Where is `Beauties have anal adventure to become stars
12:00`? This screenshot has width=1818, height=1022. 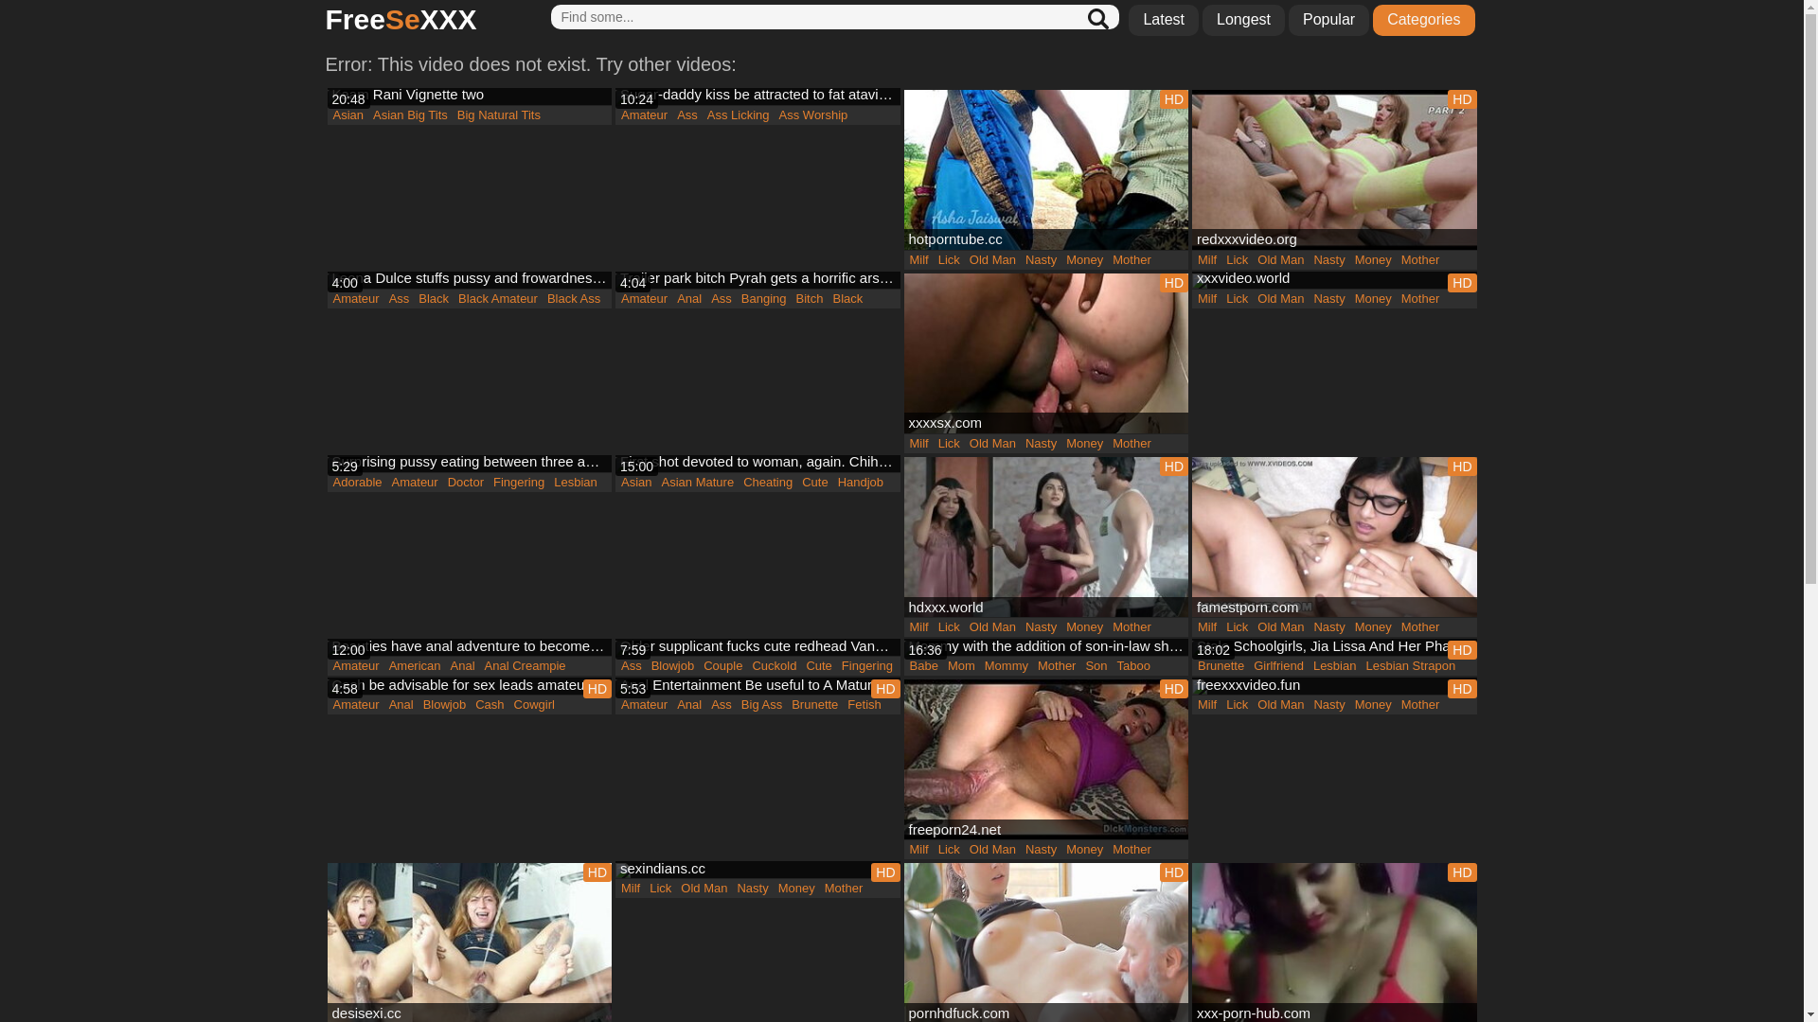
Beauties have anal adventure to become stars
12:00 is located at coordinates (470, 648).